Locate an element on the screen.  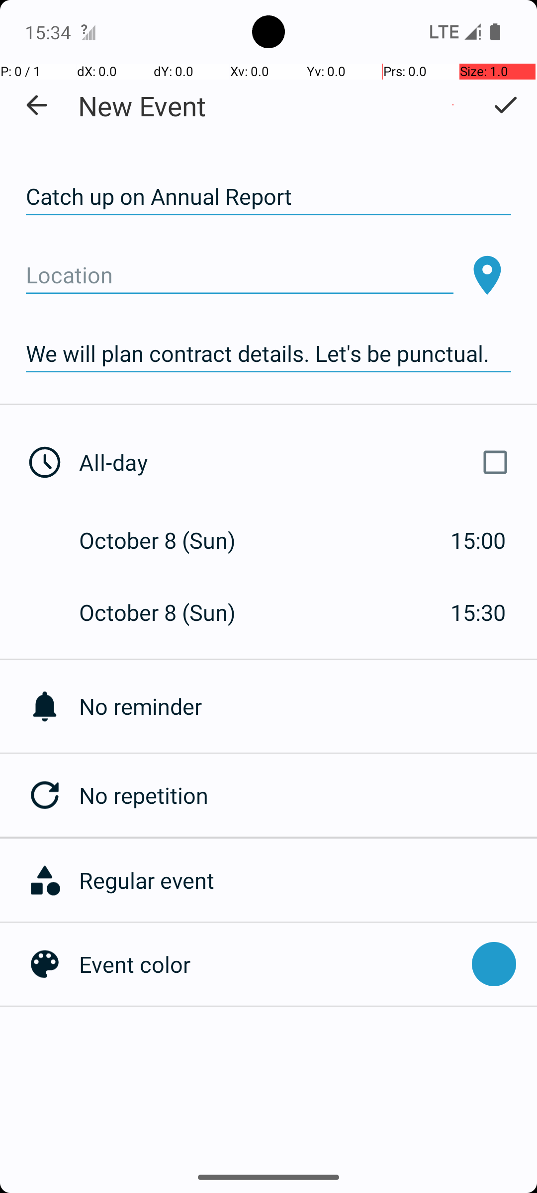
15:00 is located at coordinates (478, 540).